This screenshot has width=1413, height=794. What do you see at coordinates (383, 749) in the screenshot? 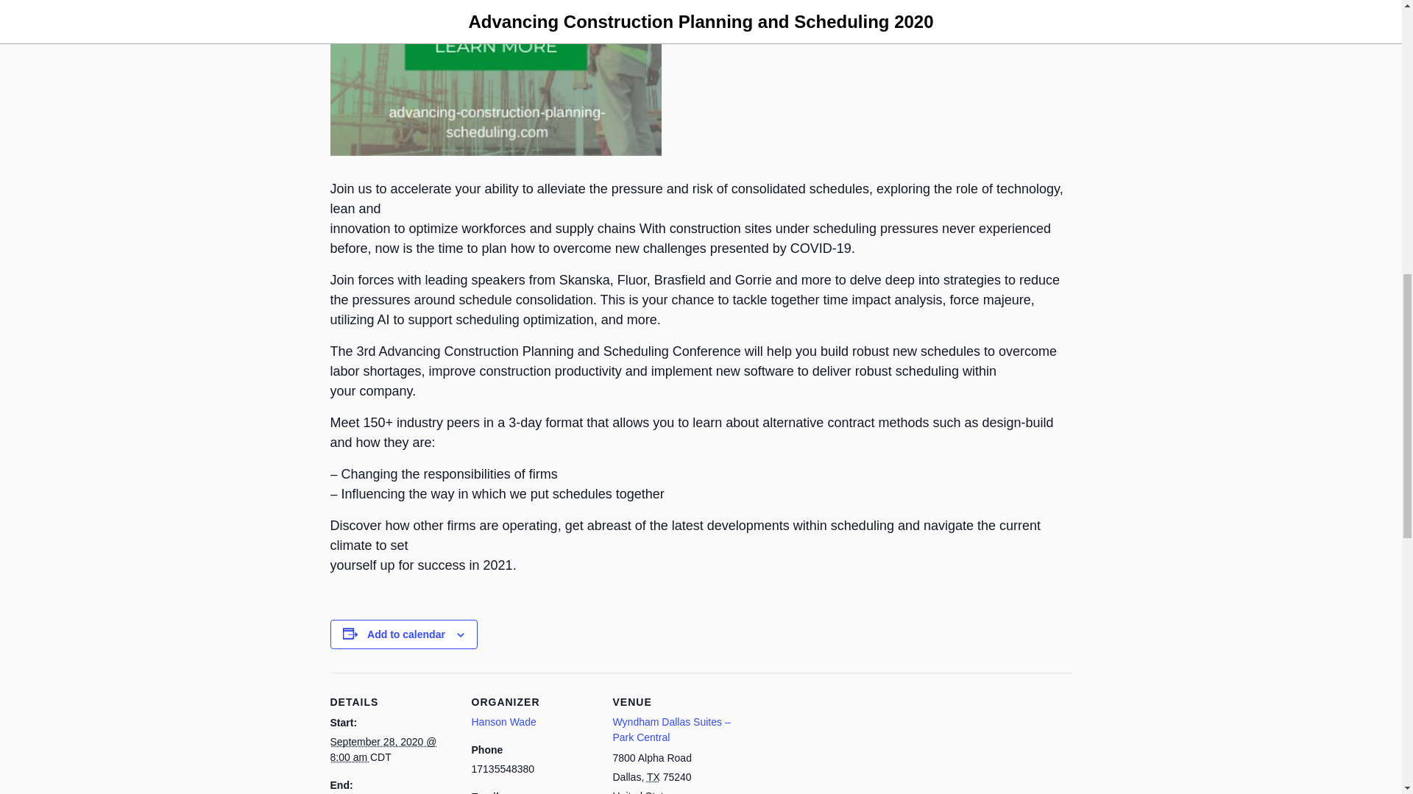
I see `2020-09-28` at bounding box center [383, 749].